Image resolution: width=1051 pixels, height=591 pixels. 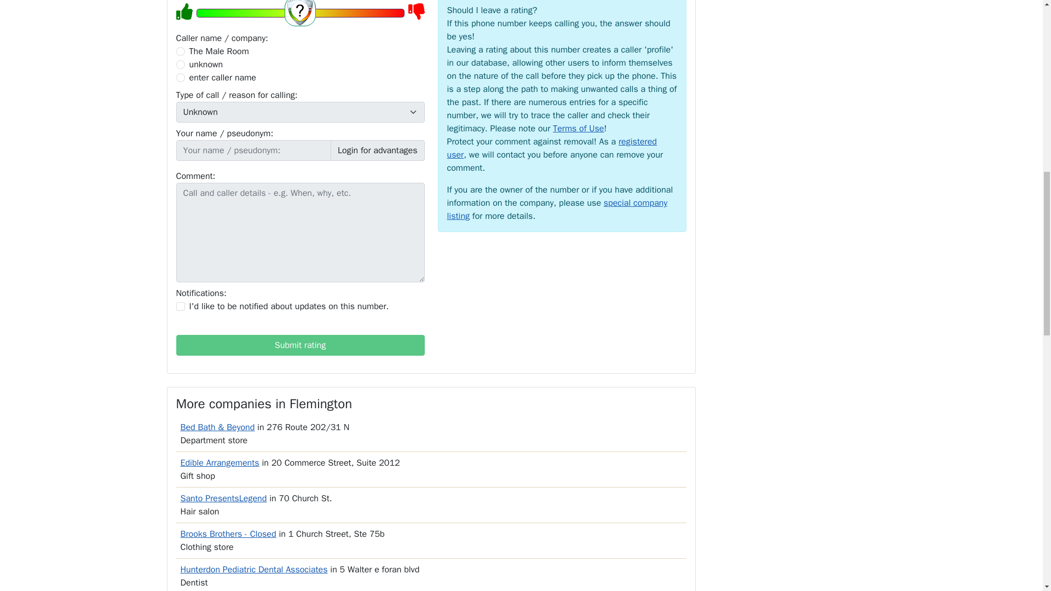 I want to click on 2, so click(x=181, y=65).